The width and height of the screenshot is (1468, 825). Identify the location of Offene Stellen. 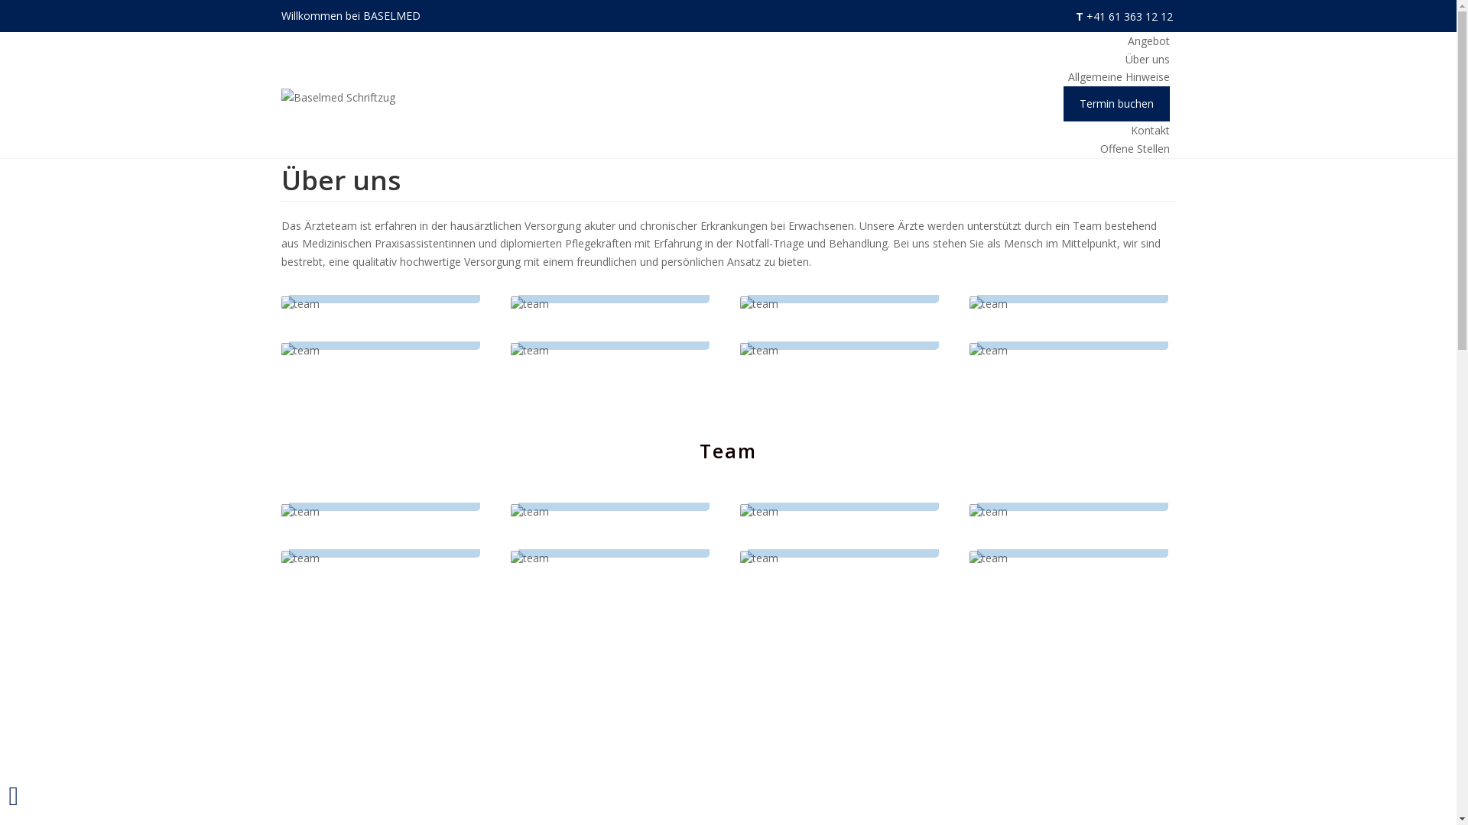
(1135, 148).